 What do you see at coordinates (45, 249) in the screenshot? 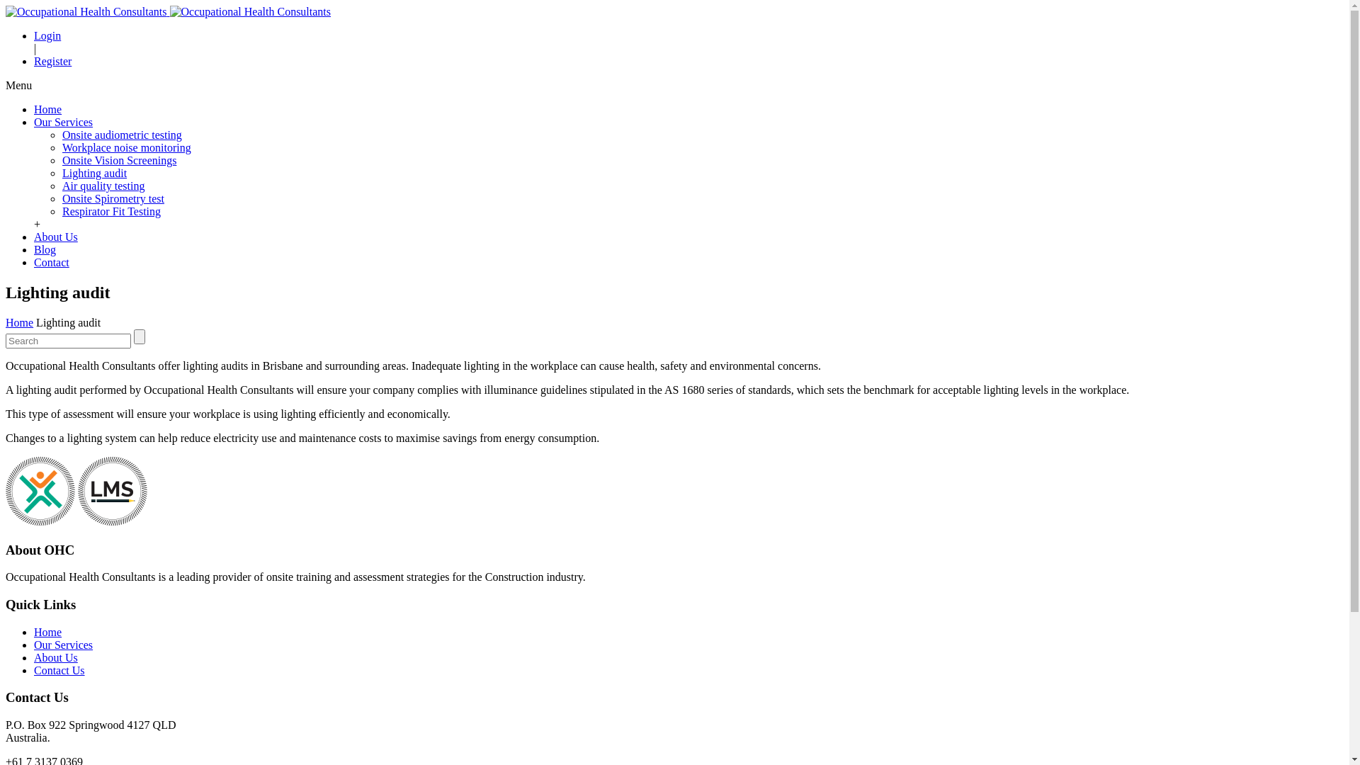
I see `Blog` at bounding box center [45, 249].